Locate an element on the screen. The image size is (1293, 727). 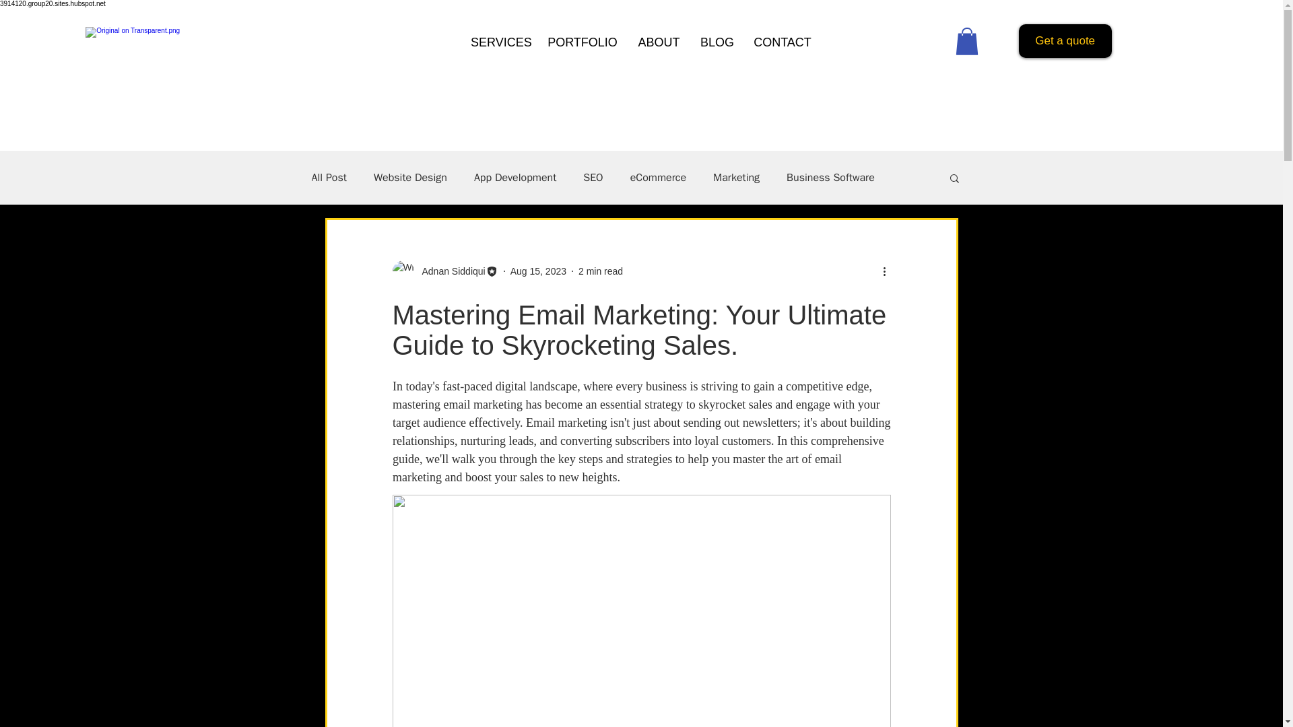
CONTACT is located at coordinates (783, 43).